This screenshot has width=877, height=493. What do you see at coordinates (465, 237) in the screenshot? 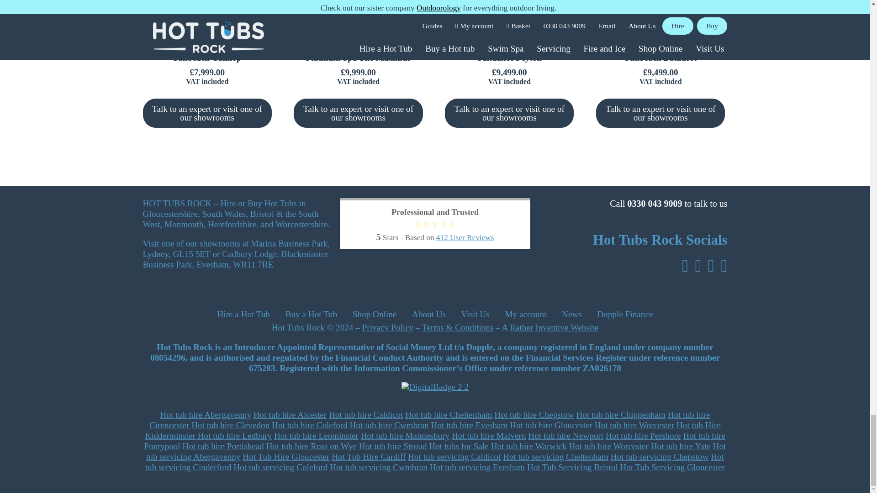
I see `User Reviews` at bounding box center [465, 237].